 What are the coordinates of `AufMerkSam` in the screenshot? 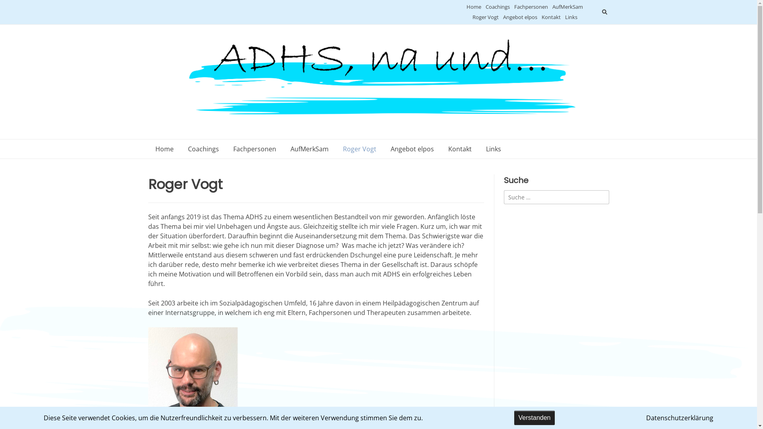 It's located at (567, 7).